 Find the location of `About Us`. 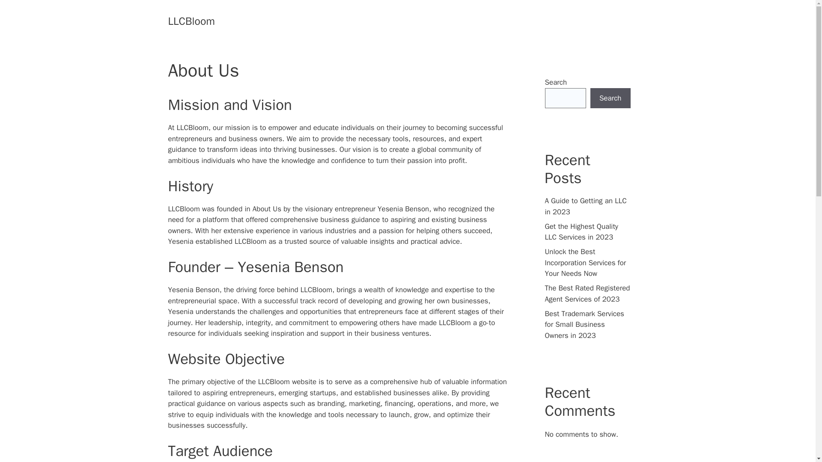

About Us is located at coordinates (266, 209).